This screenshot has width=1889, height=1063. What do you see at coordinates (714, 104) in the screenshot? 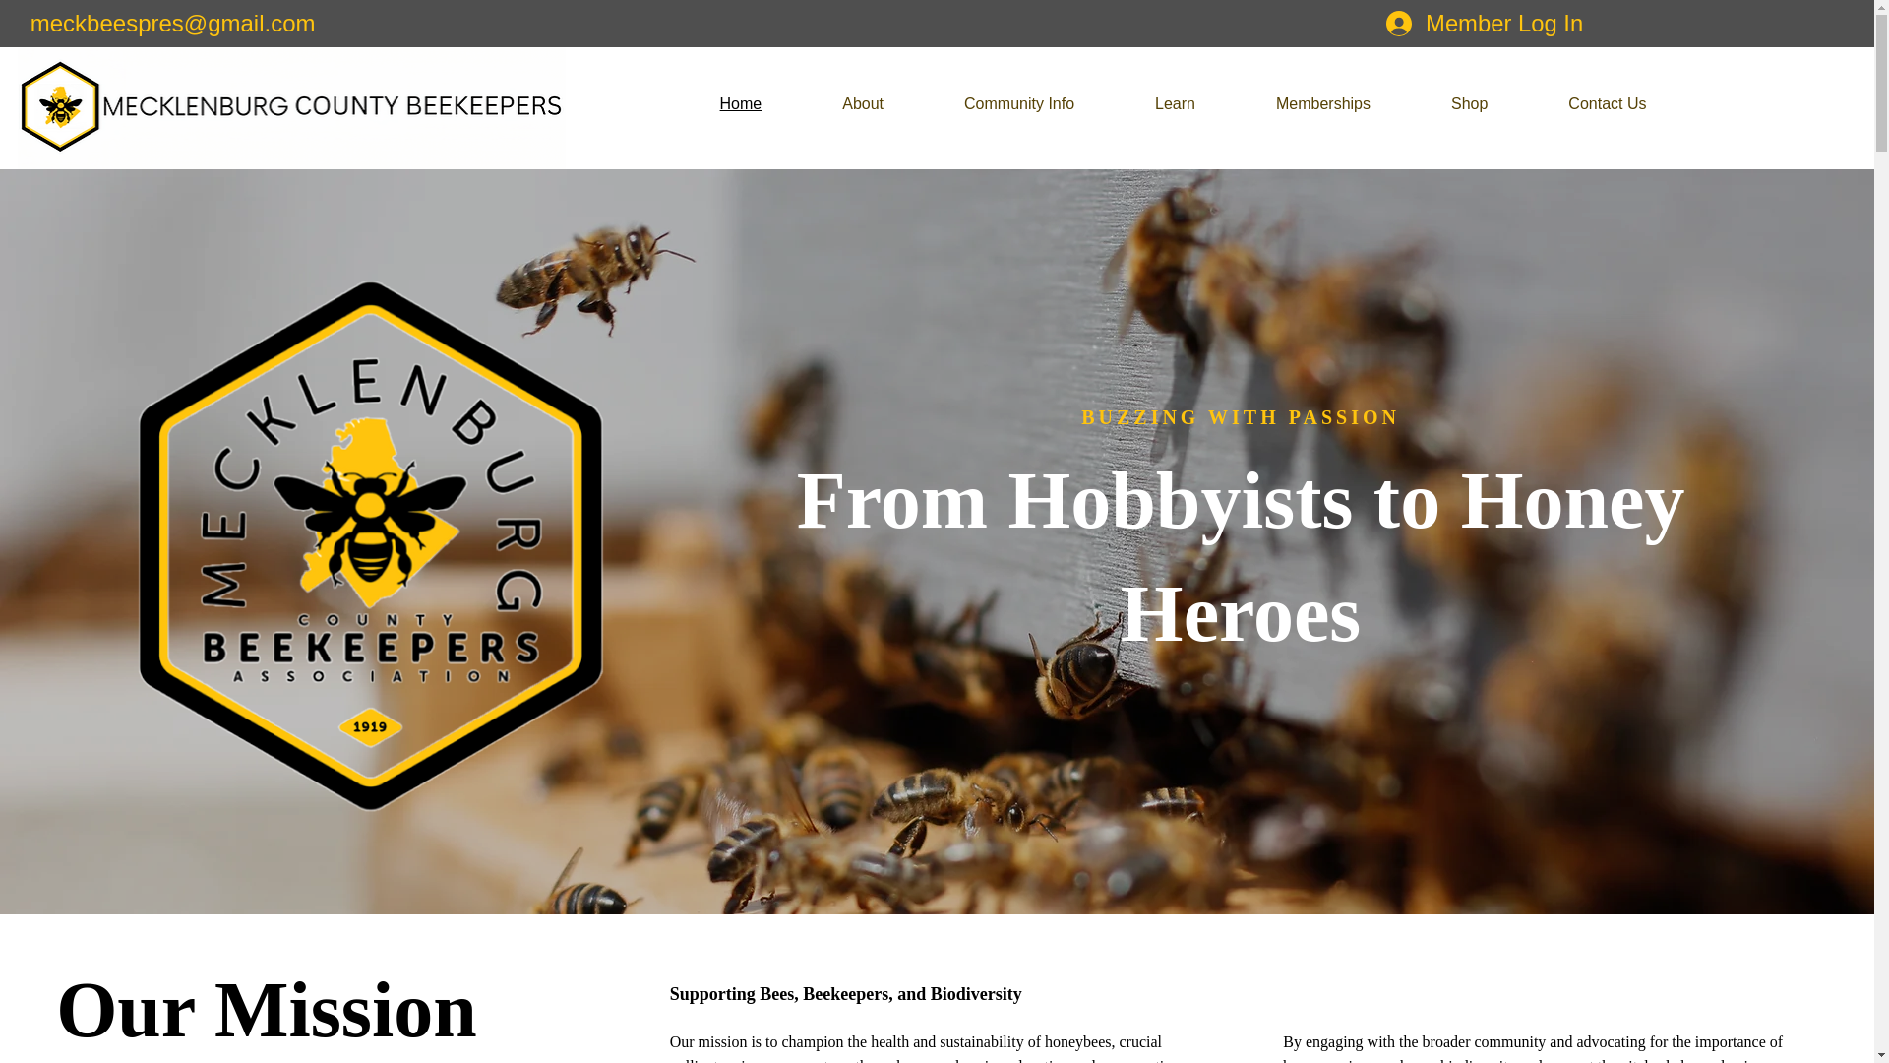
I see `Home` at bounding box center [714, 104].